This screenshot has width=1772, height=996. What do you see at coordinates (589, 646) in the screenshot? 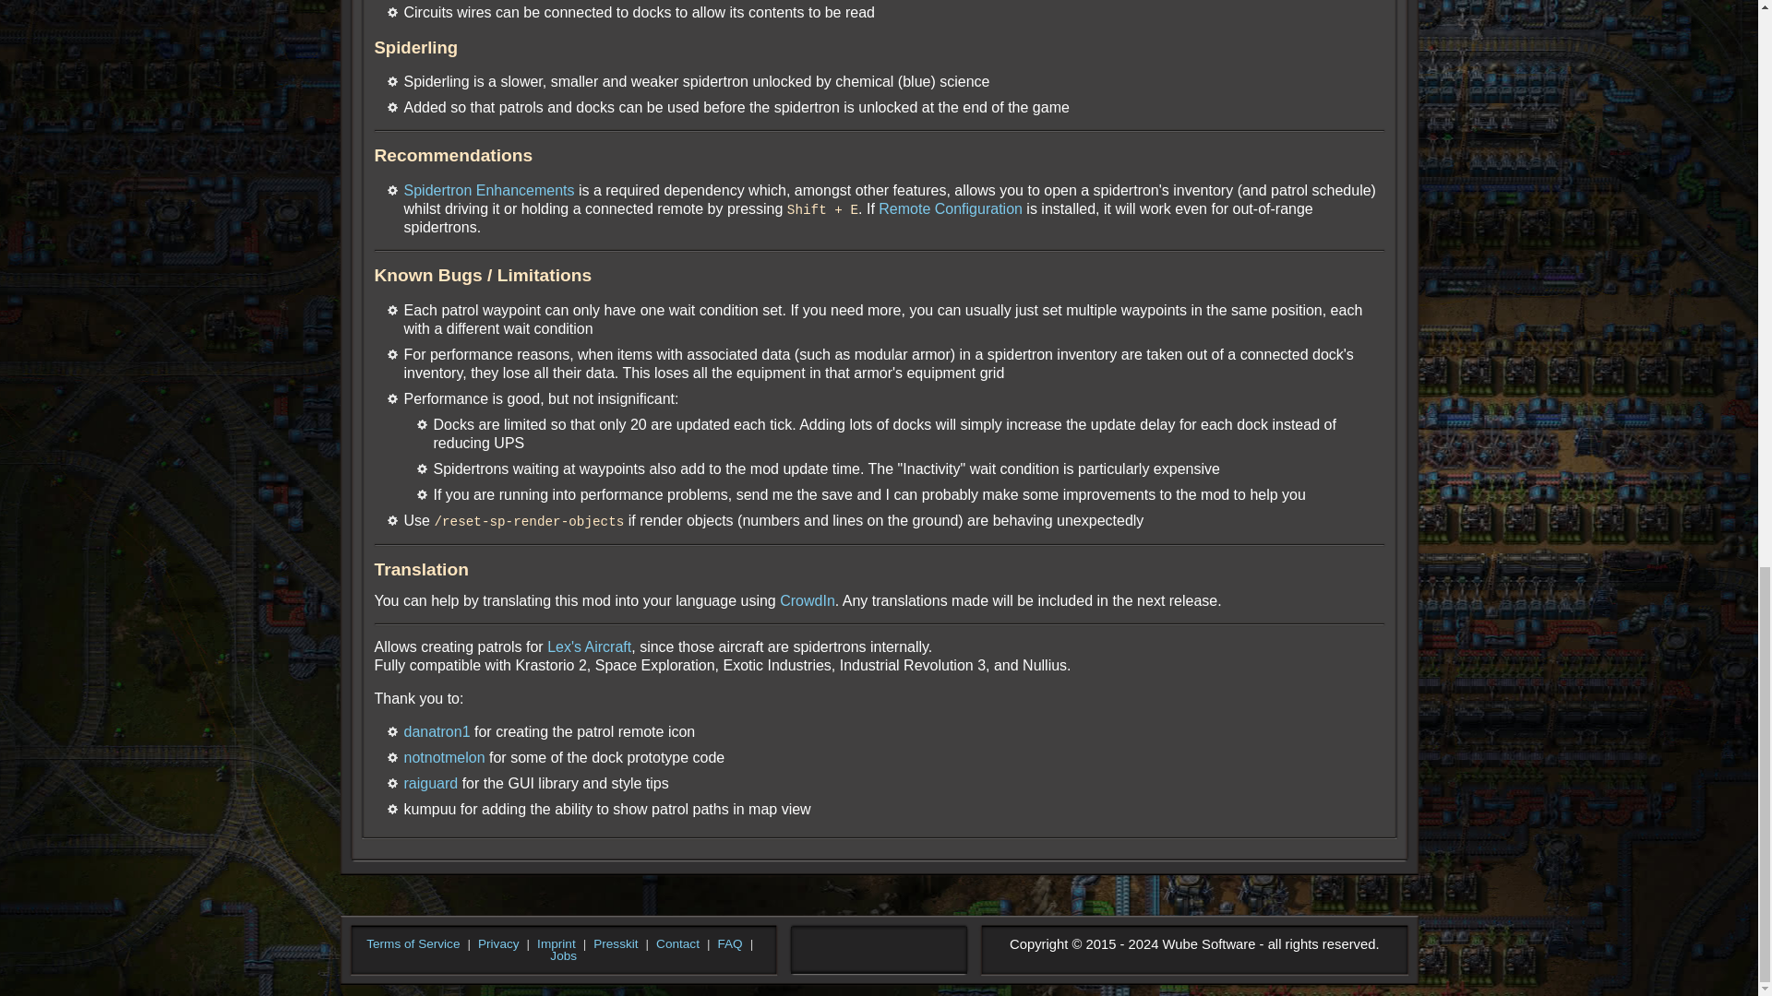
I see `Lex's Aircraft` at bounding box center [589, 646].